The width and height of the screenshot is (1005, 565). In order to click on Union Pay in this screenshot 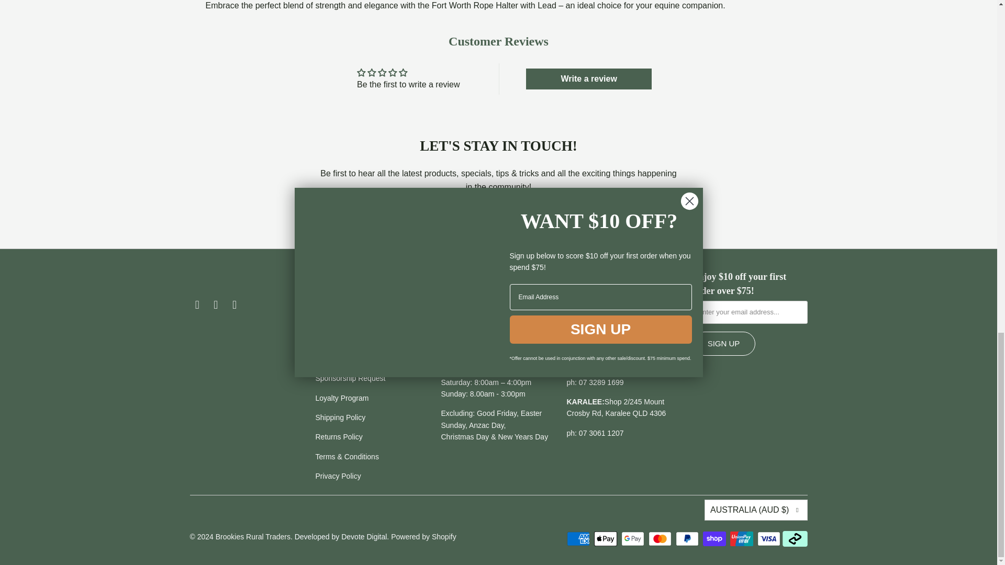, I will do `click(743, 539)`.